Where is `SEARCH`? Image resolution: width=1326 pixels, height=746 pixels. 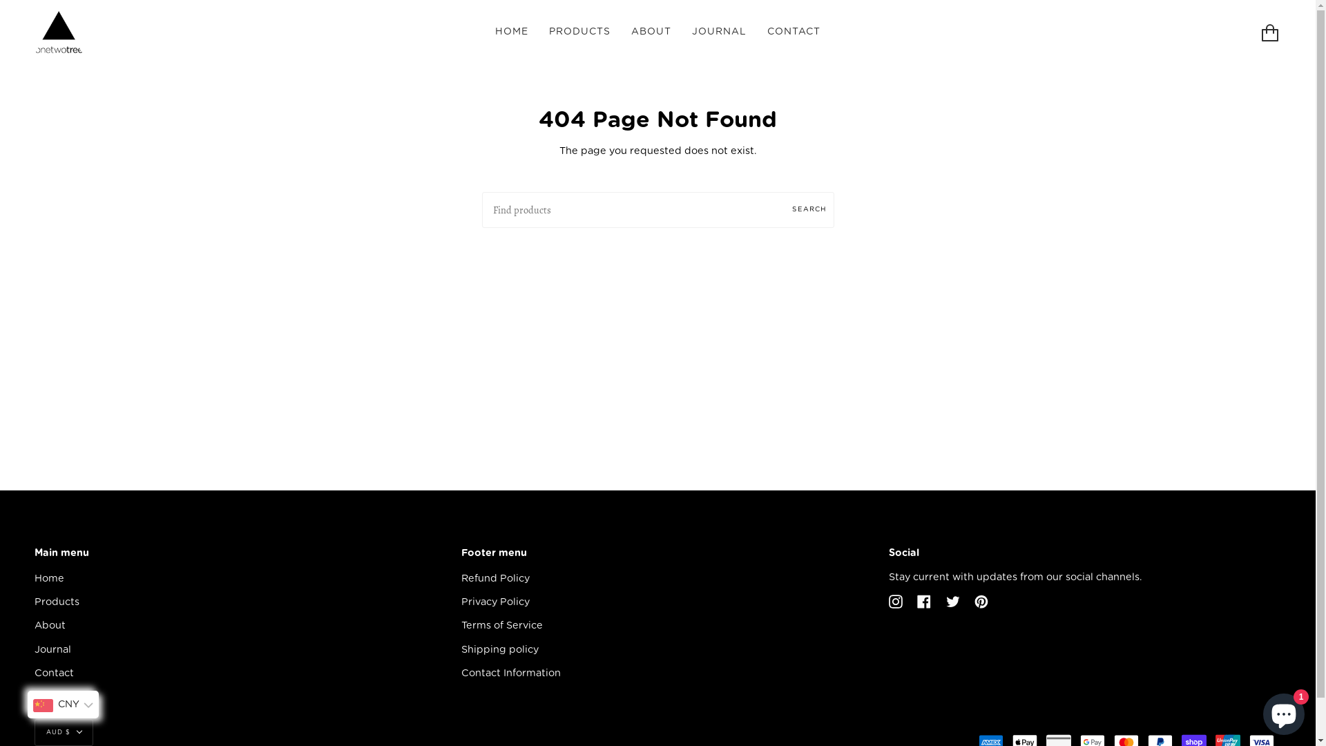 SEARCH is located at coordinates (809, 210).